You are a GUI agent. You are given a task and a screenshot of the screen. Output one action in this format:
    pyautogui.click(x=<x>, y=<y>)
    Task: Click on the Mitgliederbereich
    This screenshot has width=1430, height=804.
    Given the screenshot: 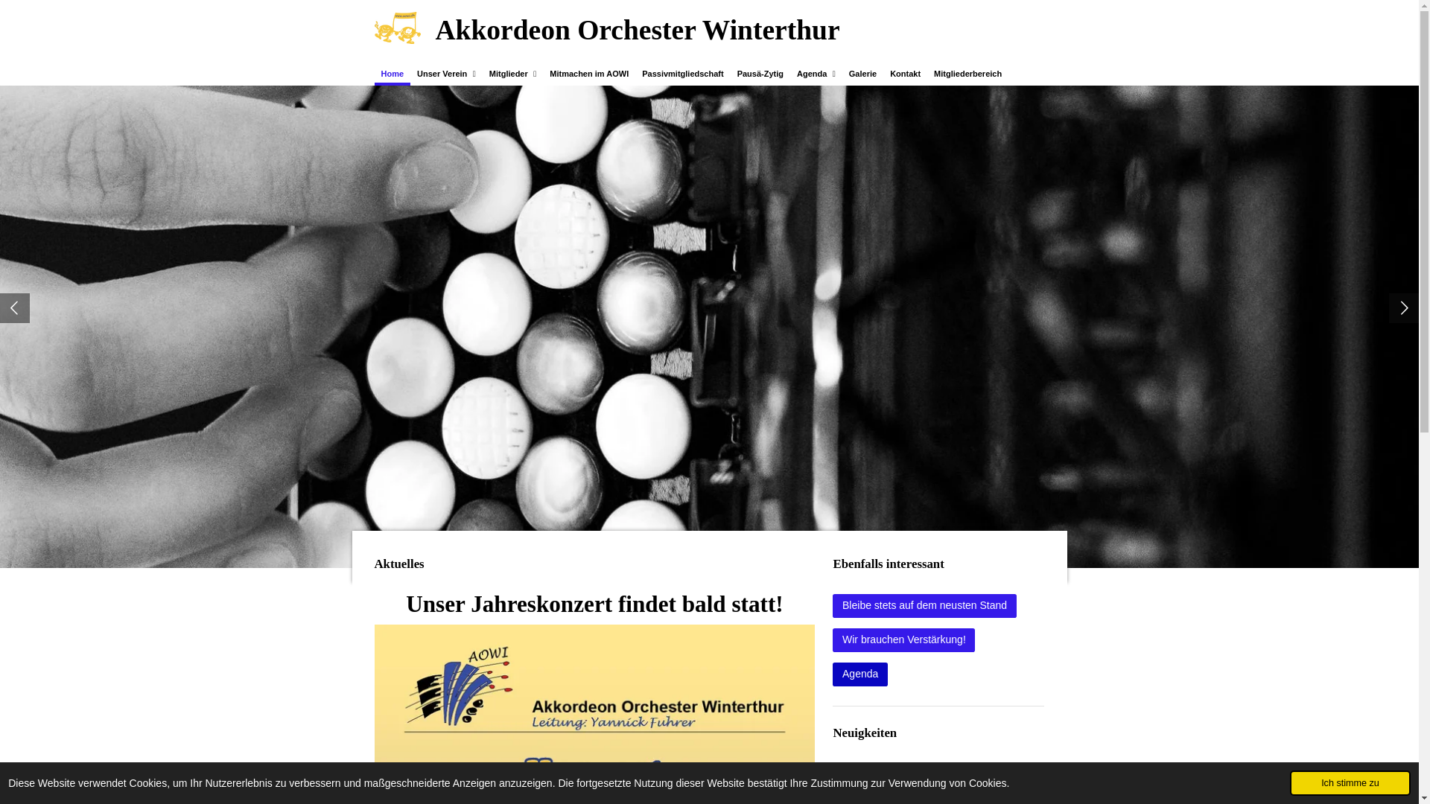 What is the action you would take?
    pyautogui.click(x=968, y=74)
    